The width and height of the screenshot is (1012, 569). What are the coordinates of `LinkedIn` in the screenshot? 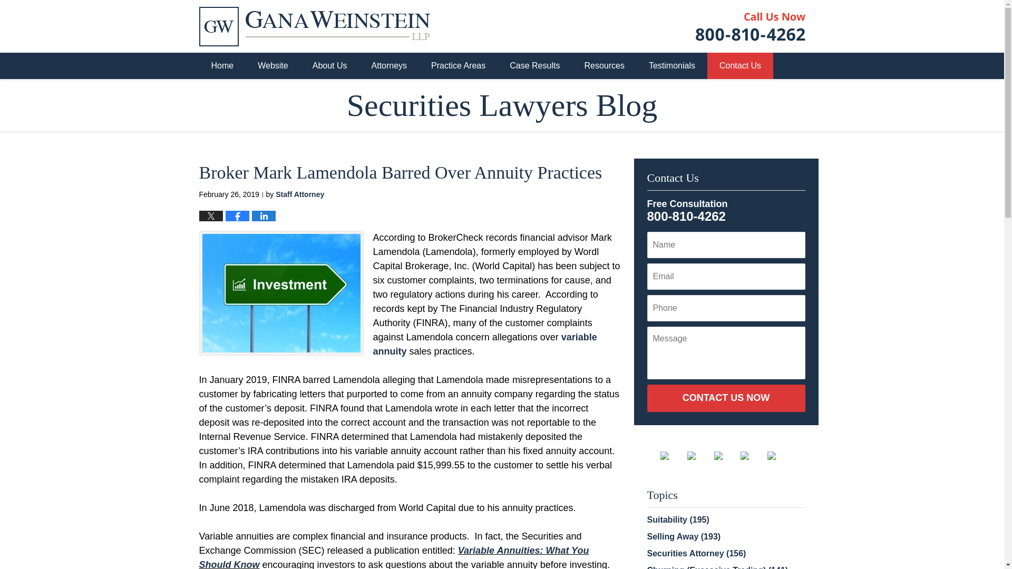 It's located at (726, 455).